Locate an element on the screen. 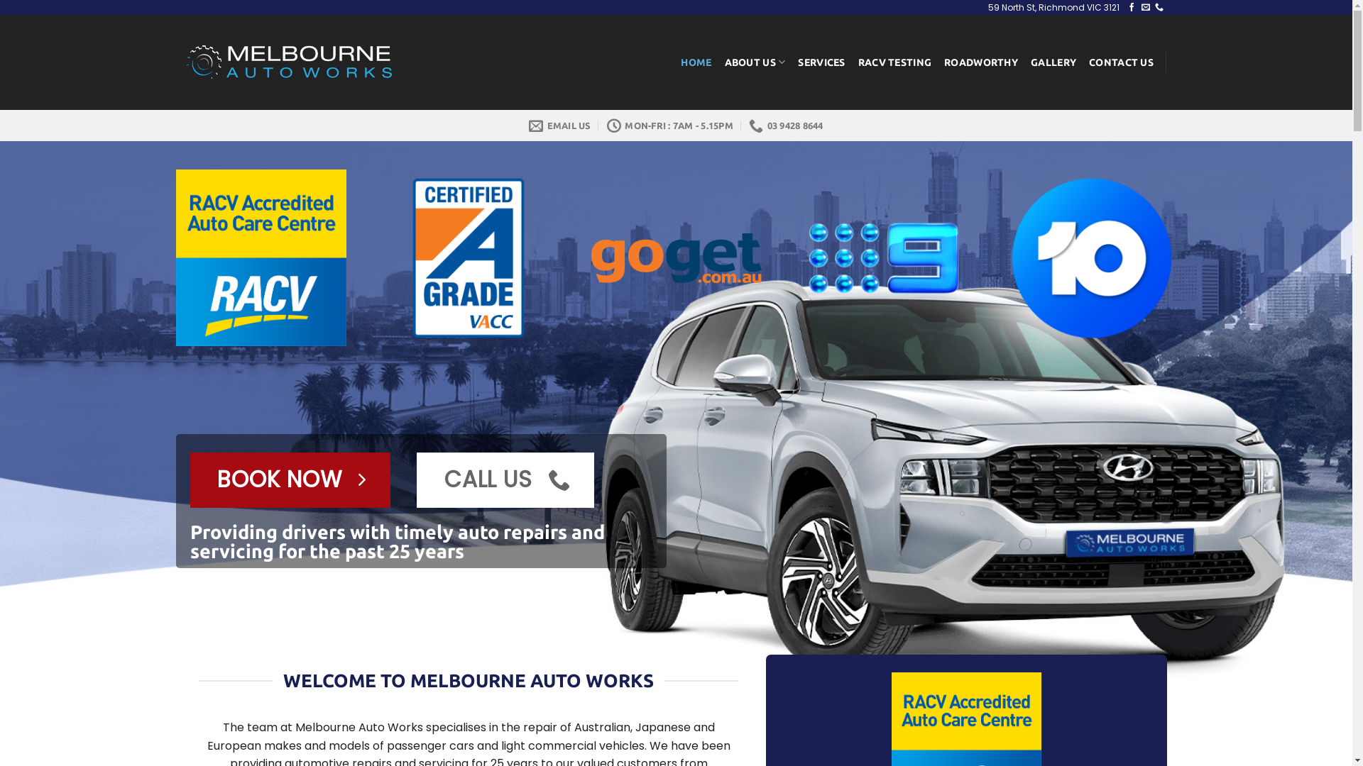 The width and height of the screenshot is (1363, 766). SERVICES is located at coordinates (821, 62).